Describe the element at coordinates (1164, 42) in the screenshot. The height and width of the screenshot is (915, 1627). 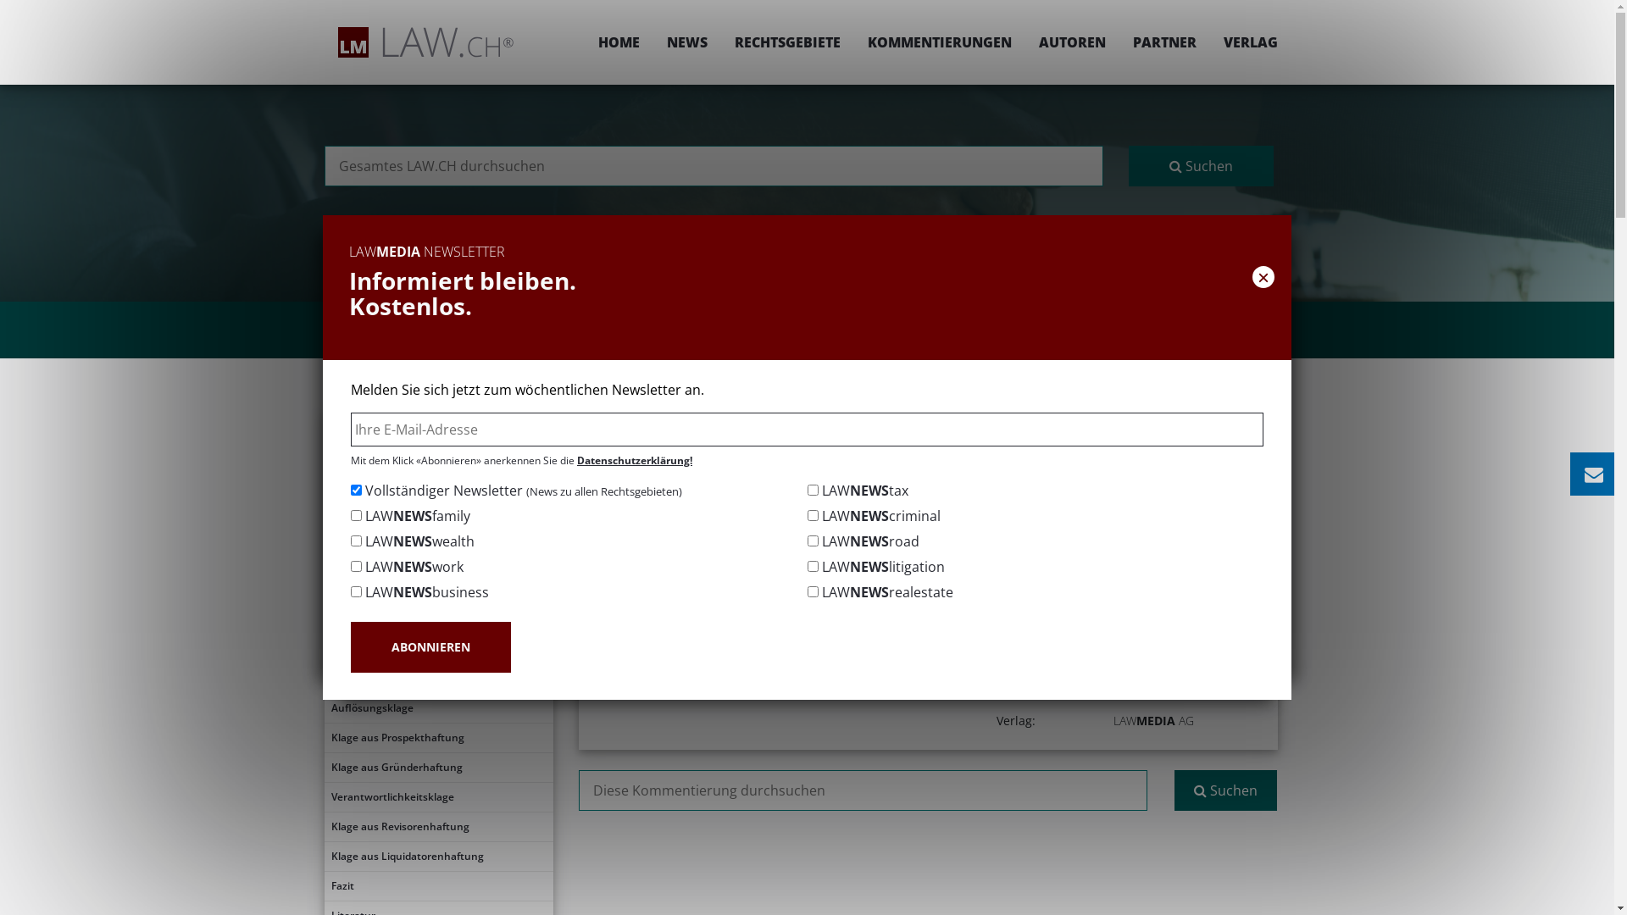
I see `PARTNER` at that location.